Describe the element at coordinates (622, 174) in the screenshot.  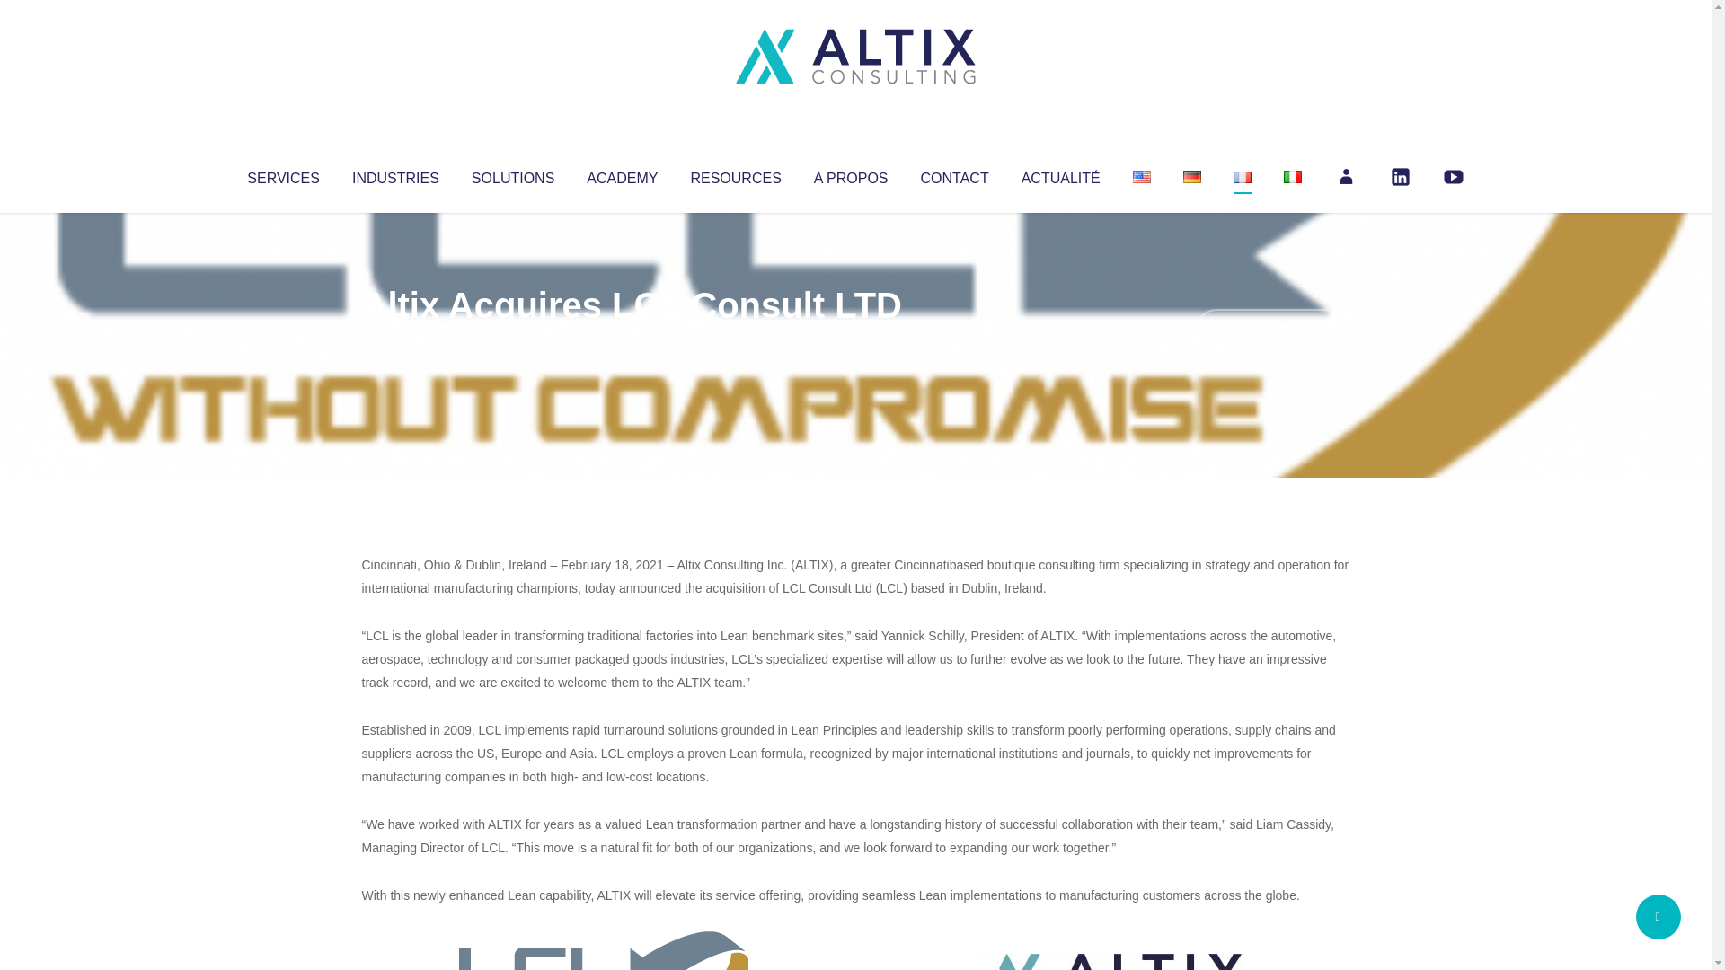
I see `ACADEMY` at that location.